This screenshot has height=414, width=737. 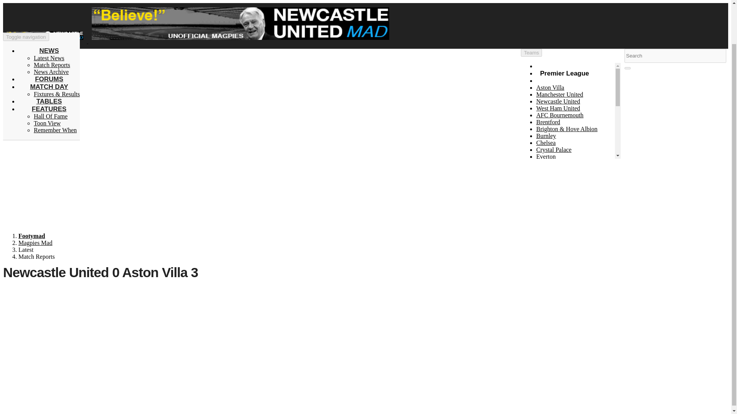 What do you see at coordinates (546, 212) in the screenshot?
I see `Arsenal` at bounding box center [546, 212].